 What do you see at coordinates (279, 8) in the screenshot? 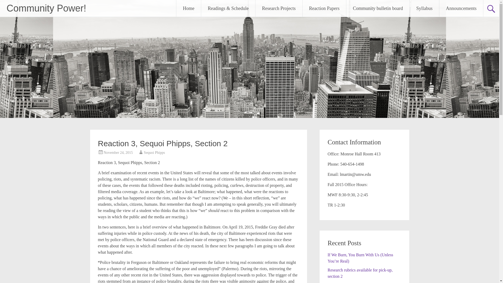
I see `Research Projects` at bounding box center [279, 8].